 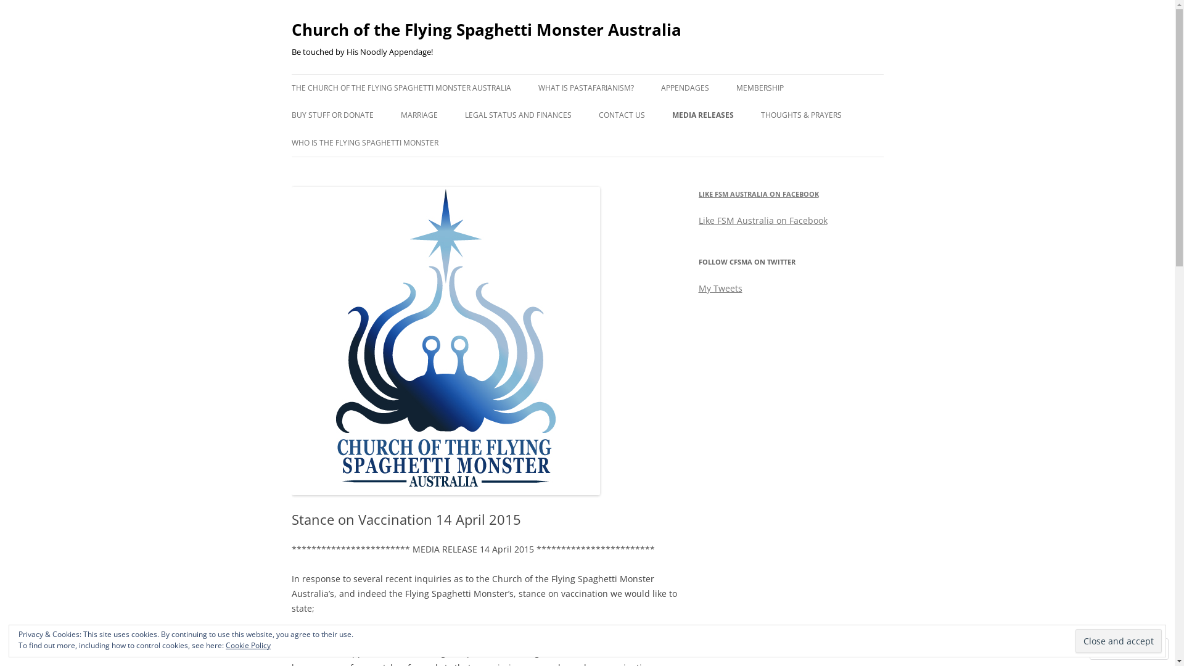 What do you see at coordinates (419, 115) in the screenshot?
I see `MARRIAGE` at bounding box center [419, 115].